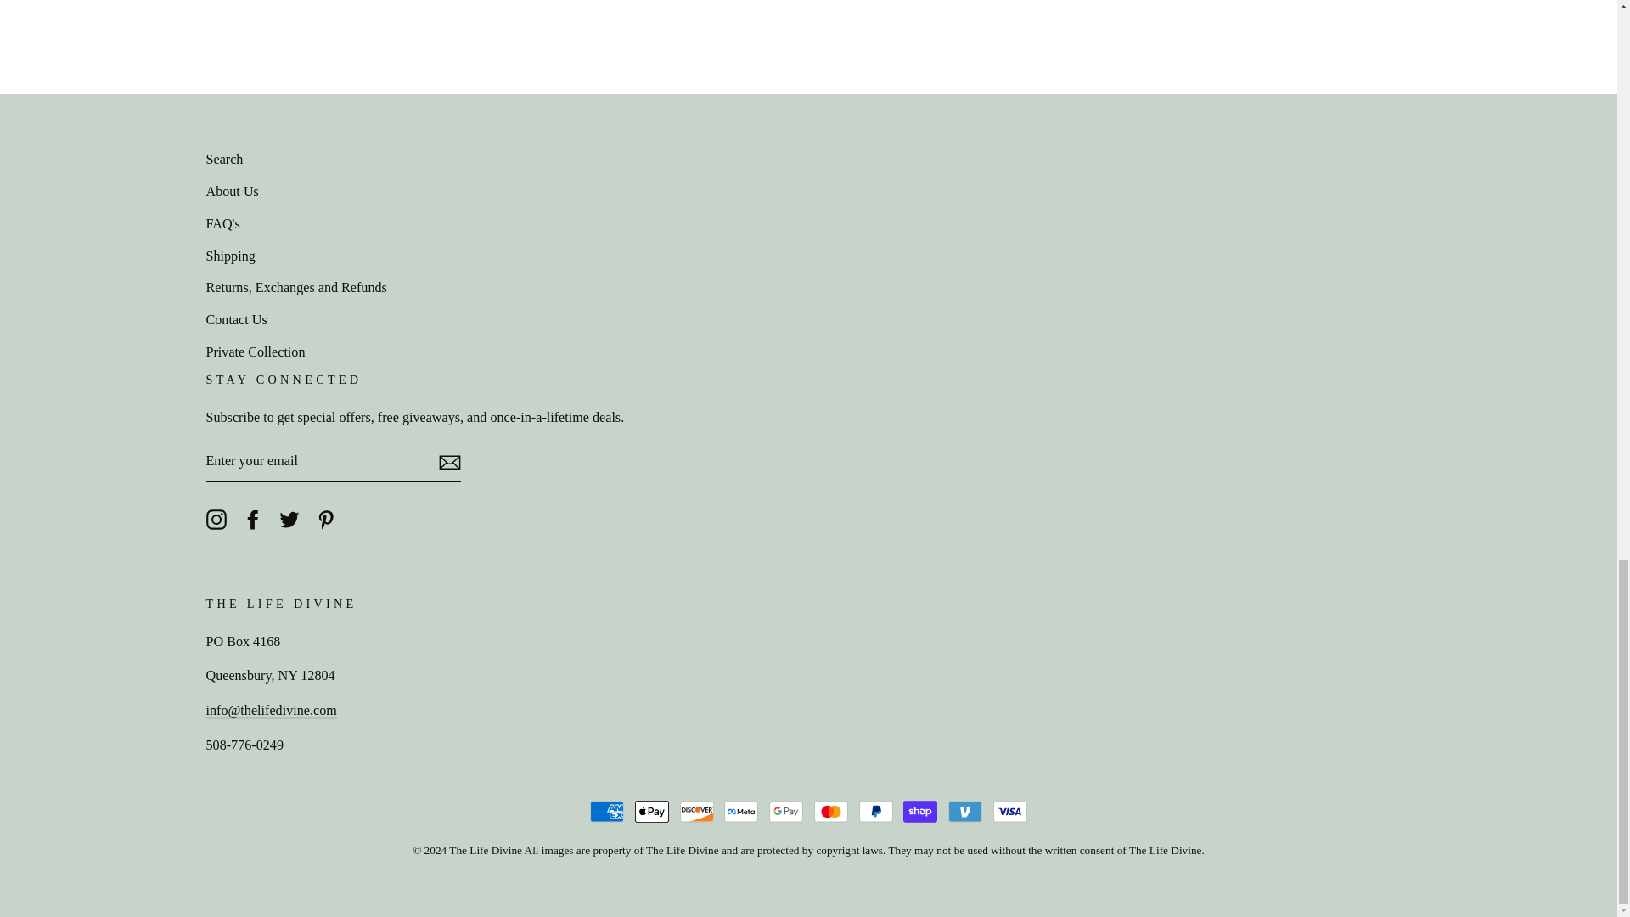 Image resolution: width=1630 pixels, height=917 pixels. I want to click on The Life Divine on Facebook, so click(253, 519).